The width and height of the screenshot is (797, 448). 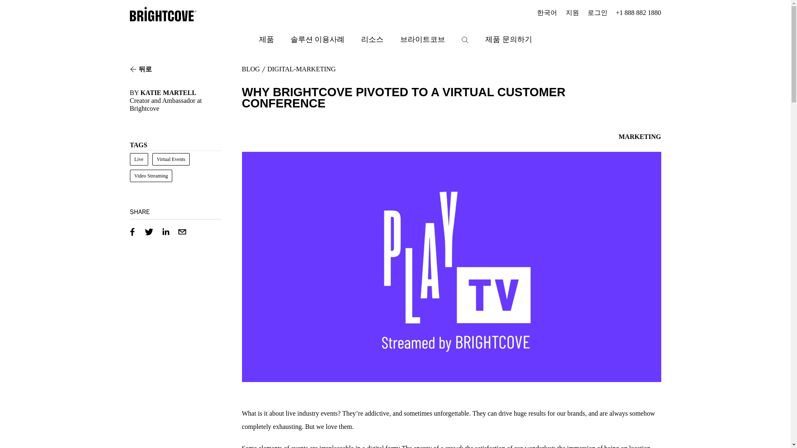 What do you see at coordinates (250, 69) in the screenshot?
I see `BLOG` at bounding box center [250, 69].